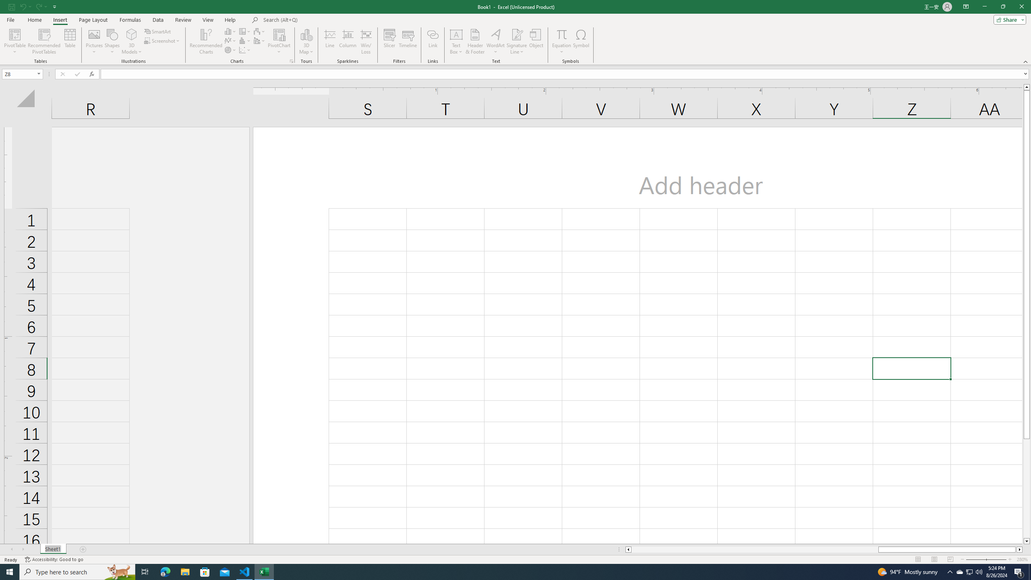  Describe the element at coordinates (163, 40) in the screenshot. I see `Screenshot` at that location.